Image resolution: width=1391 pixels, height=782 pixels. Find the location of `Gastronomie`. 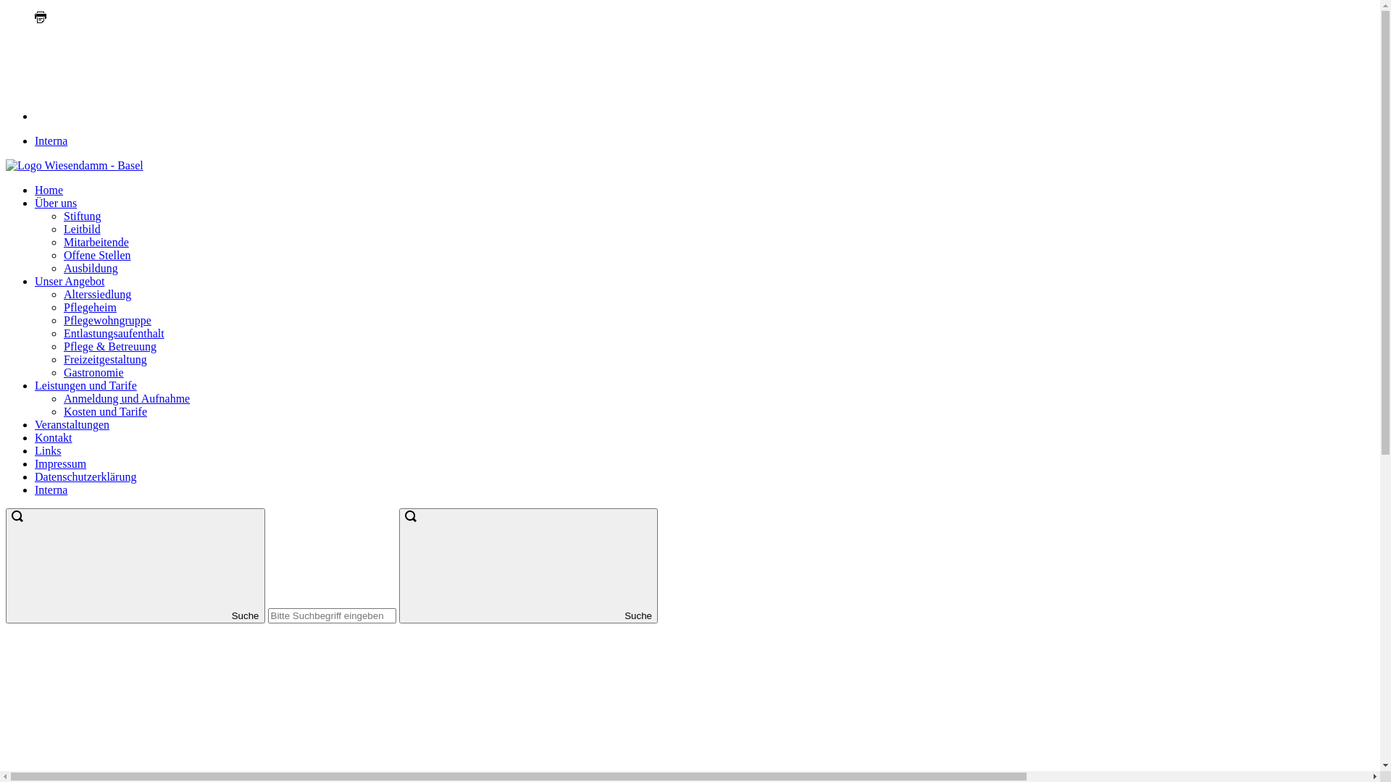

Gastronomie is located at coordinates (94, 372).